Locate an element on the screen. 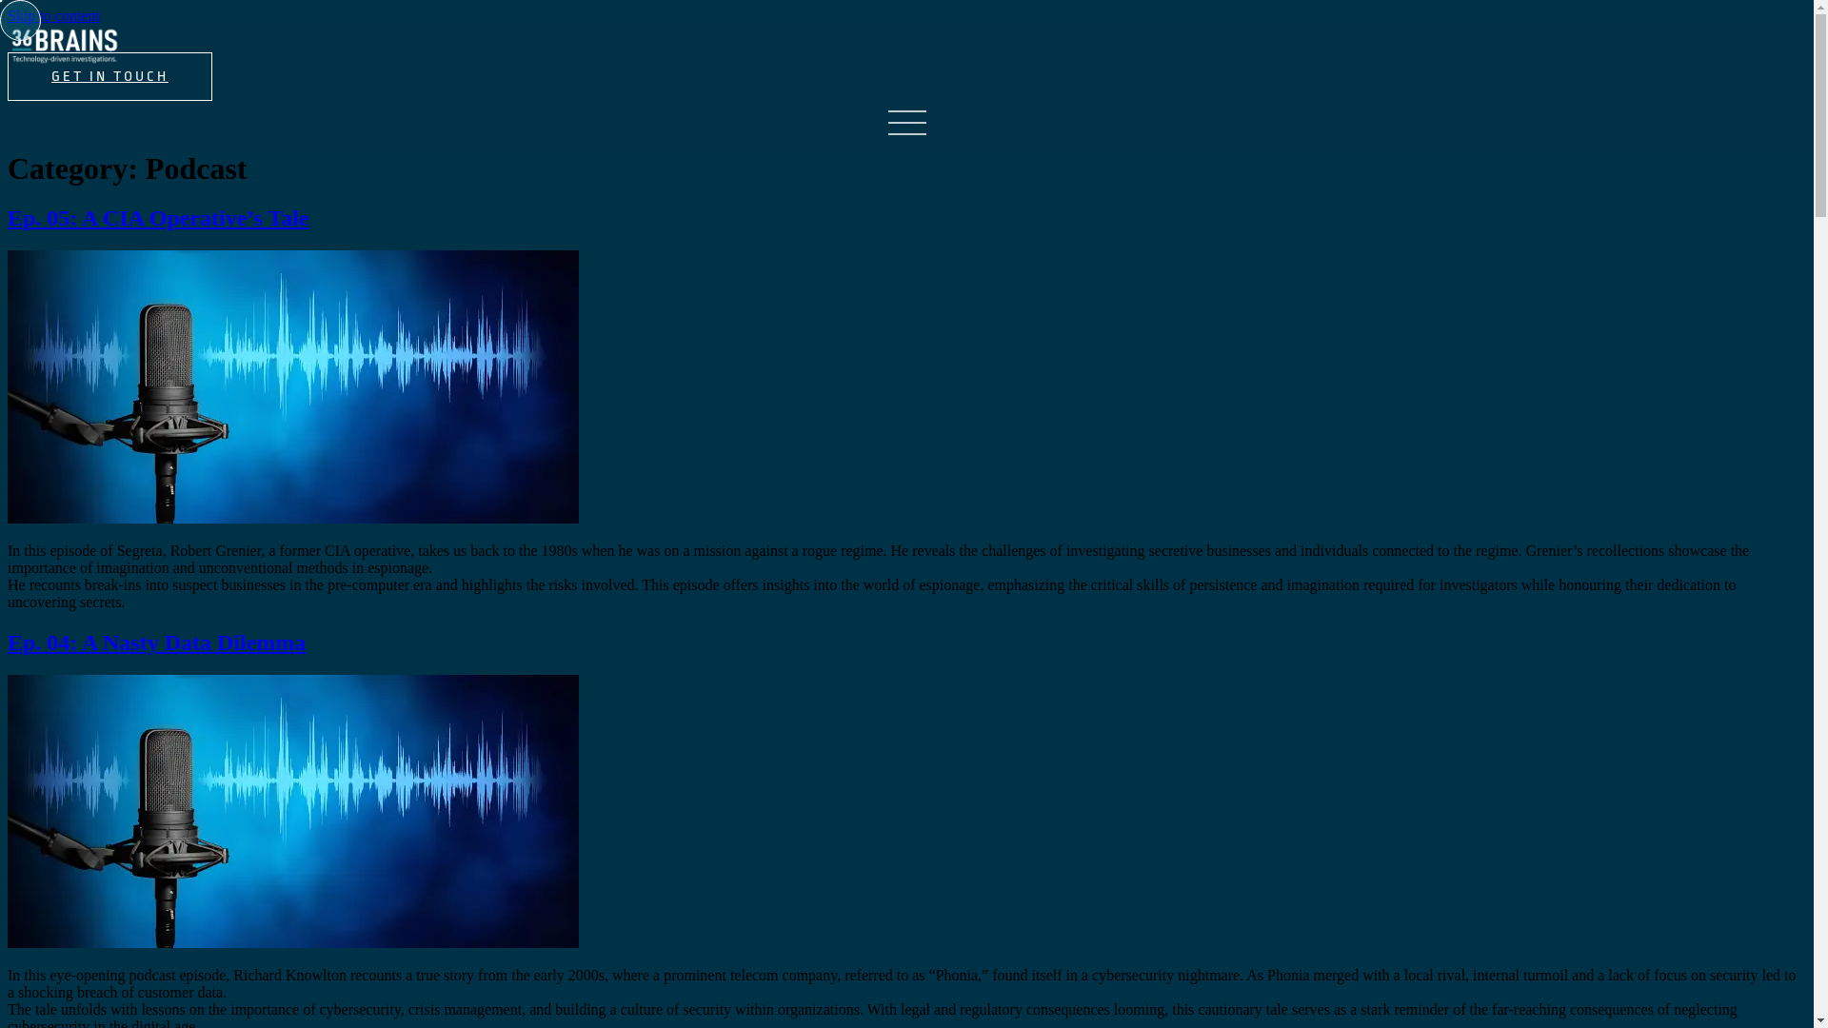  Skip to content is located at coordinates (53, 15).